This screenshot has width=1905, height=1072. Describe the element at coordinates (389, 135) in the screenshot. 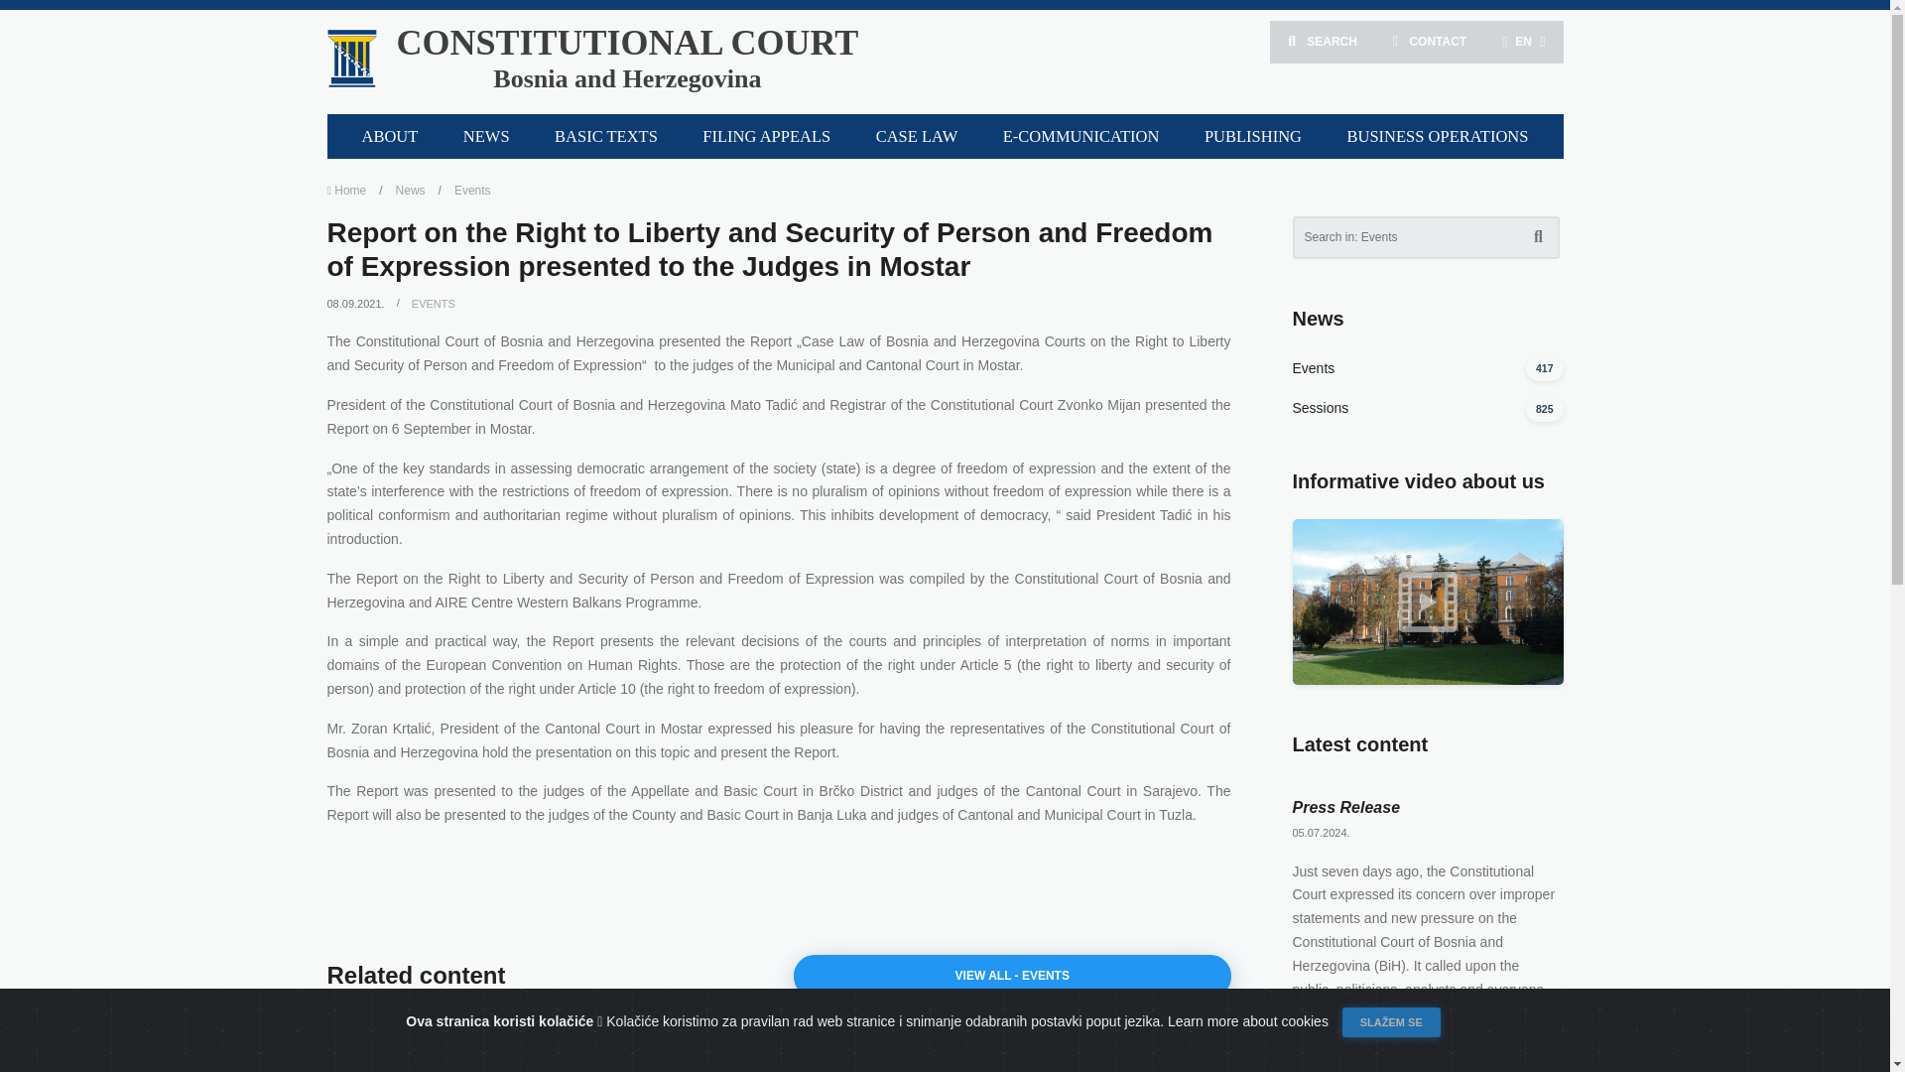

I see `NEWS` at that location.